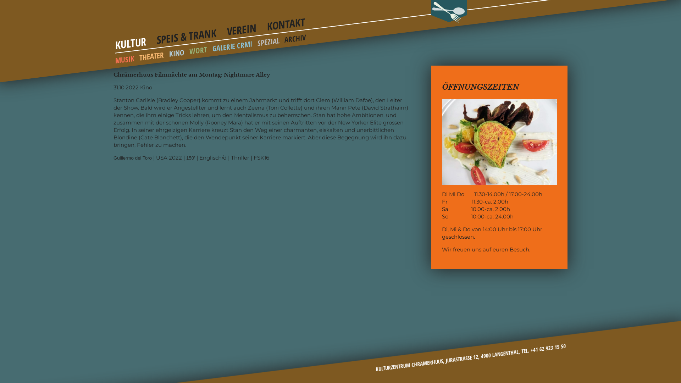 This screenshot has width=681, height=383. I want to click on SPEIS & TRANK, so click(187, 33).